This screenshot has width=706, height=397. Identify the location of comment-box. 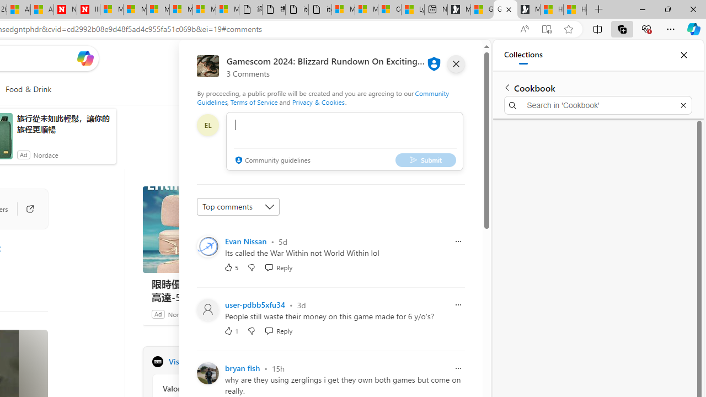
(344, 141).